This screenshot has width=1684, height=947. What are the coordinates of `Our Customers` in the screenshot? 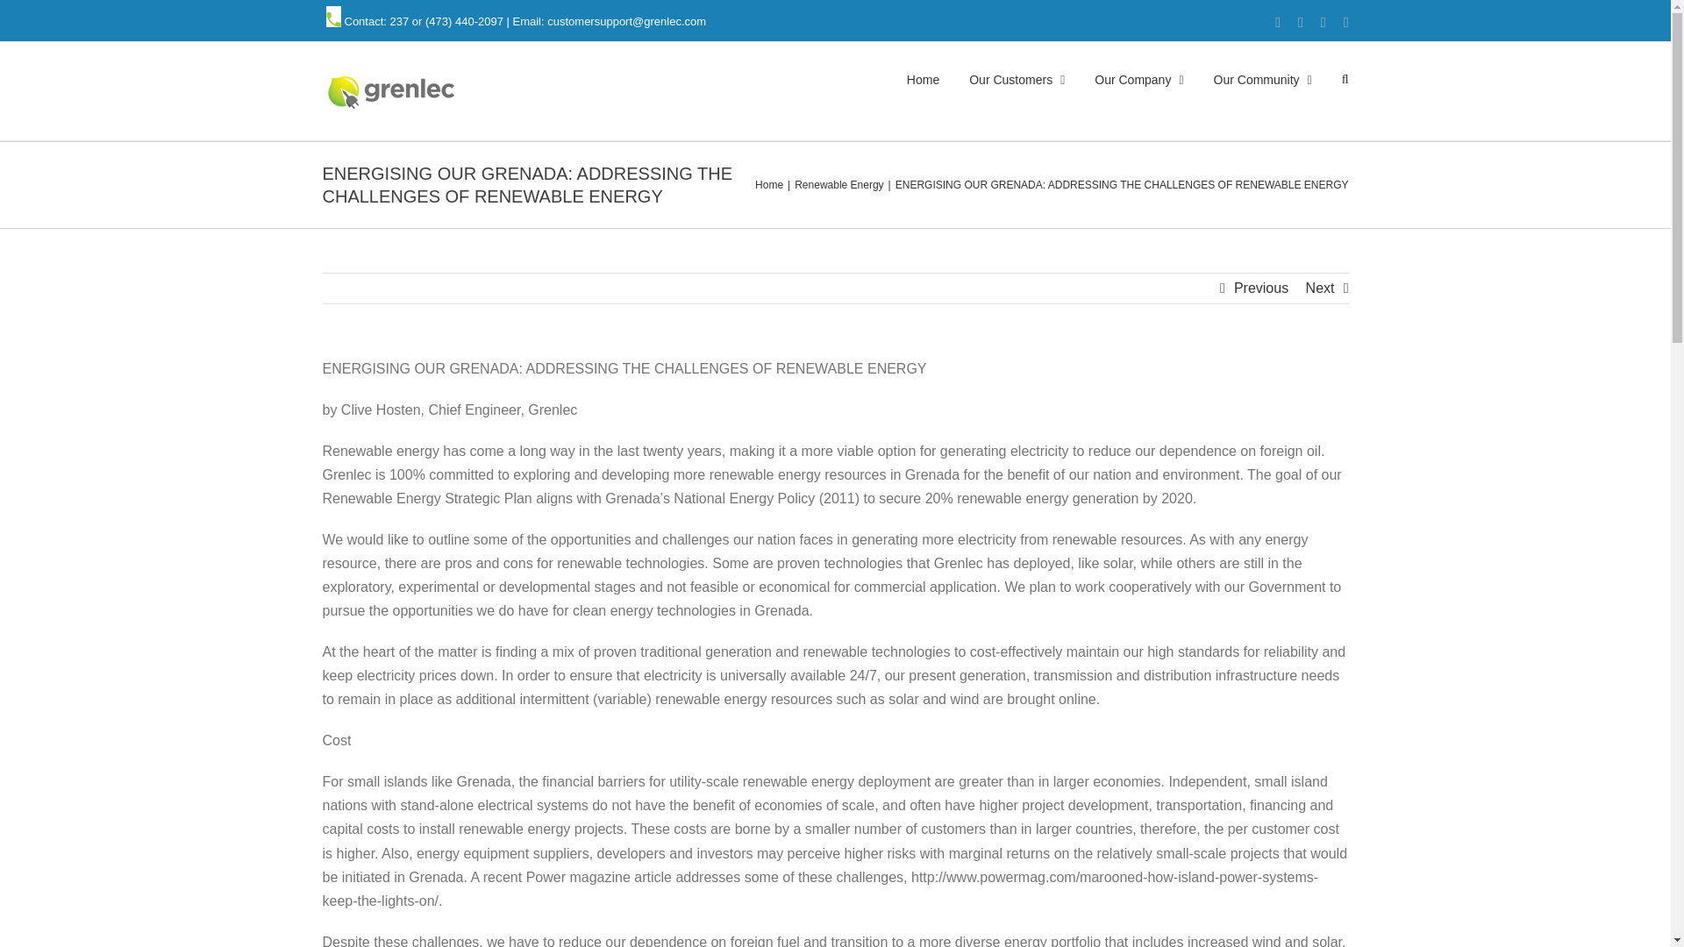 It's located at (1017, 78).